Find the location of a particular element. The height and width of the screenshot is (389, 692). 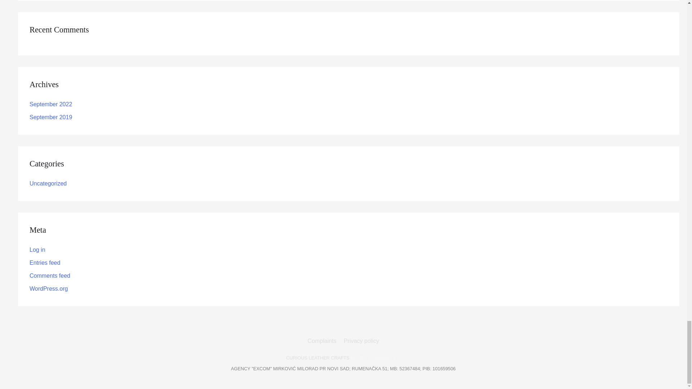

Comments feed is located at coordinates (50, 276).